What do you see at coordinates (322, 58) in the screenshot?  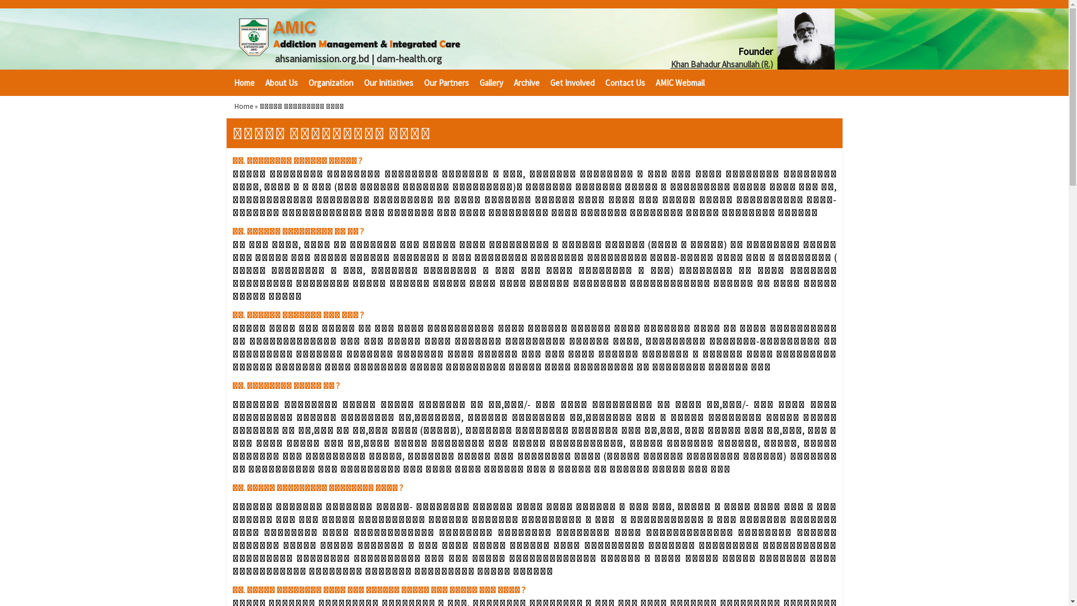 I see `ahsaniamission.org.bd` at bounding box center [322, 58].